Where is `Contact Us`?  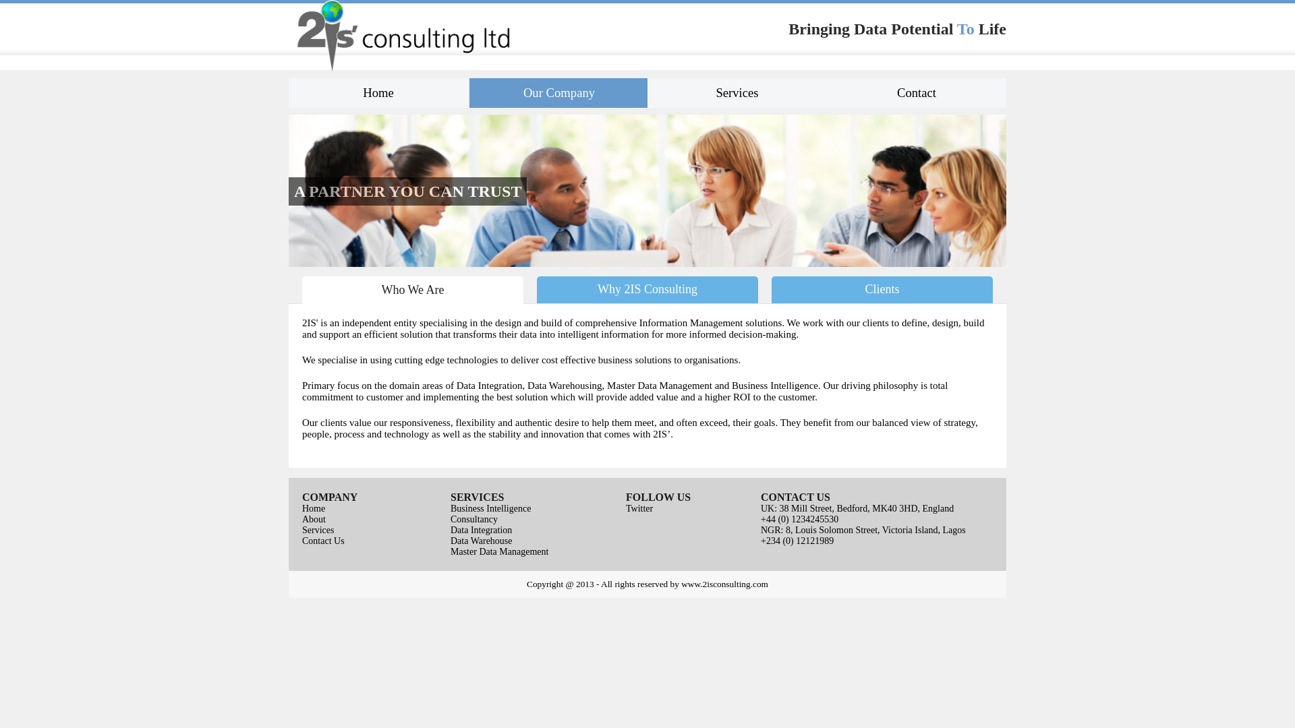 Contact Us is located at coordinates (324, 541).